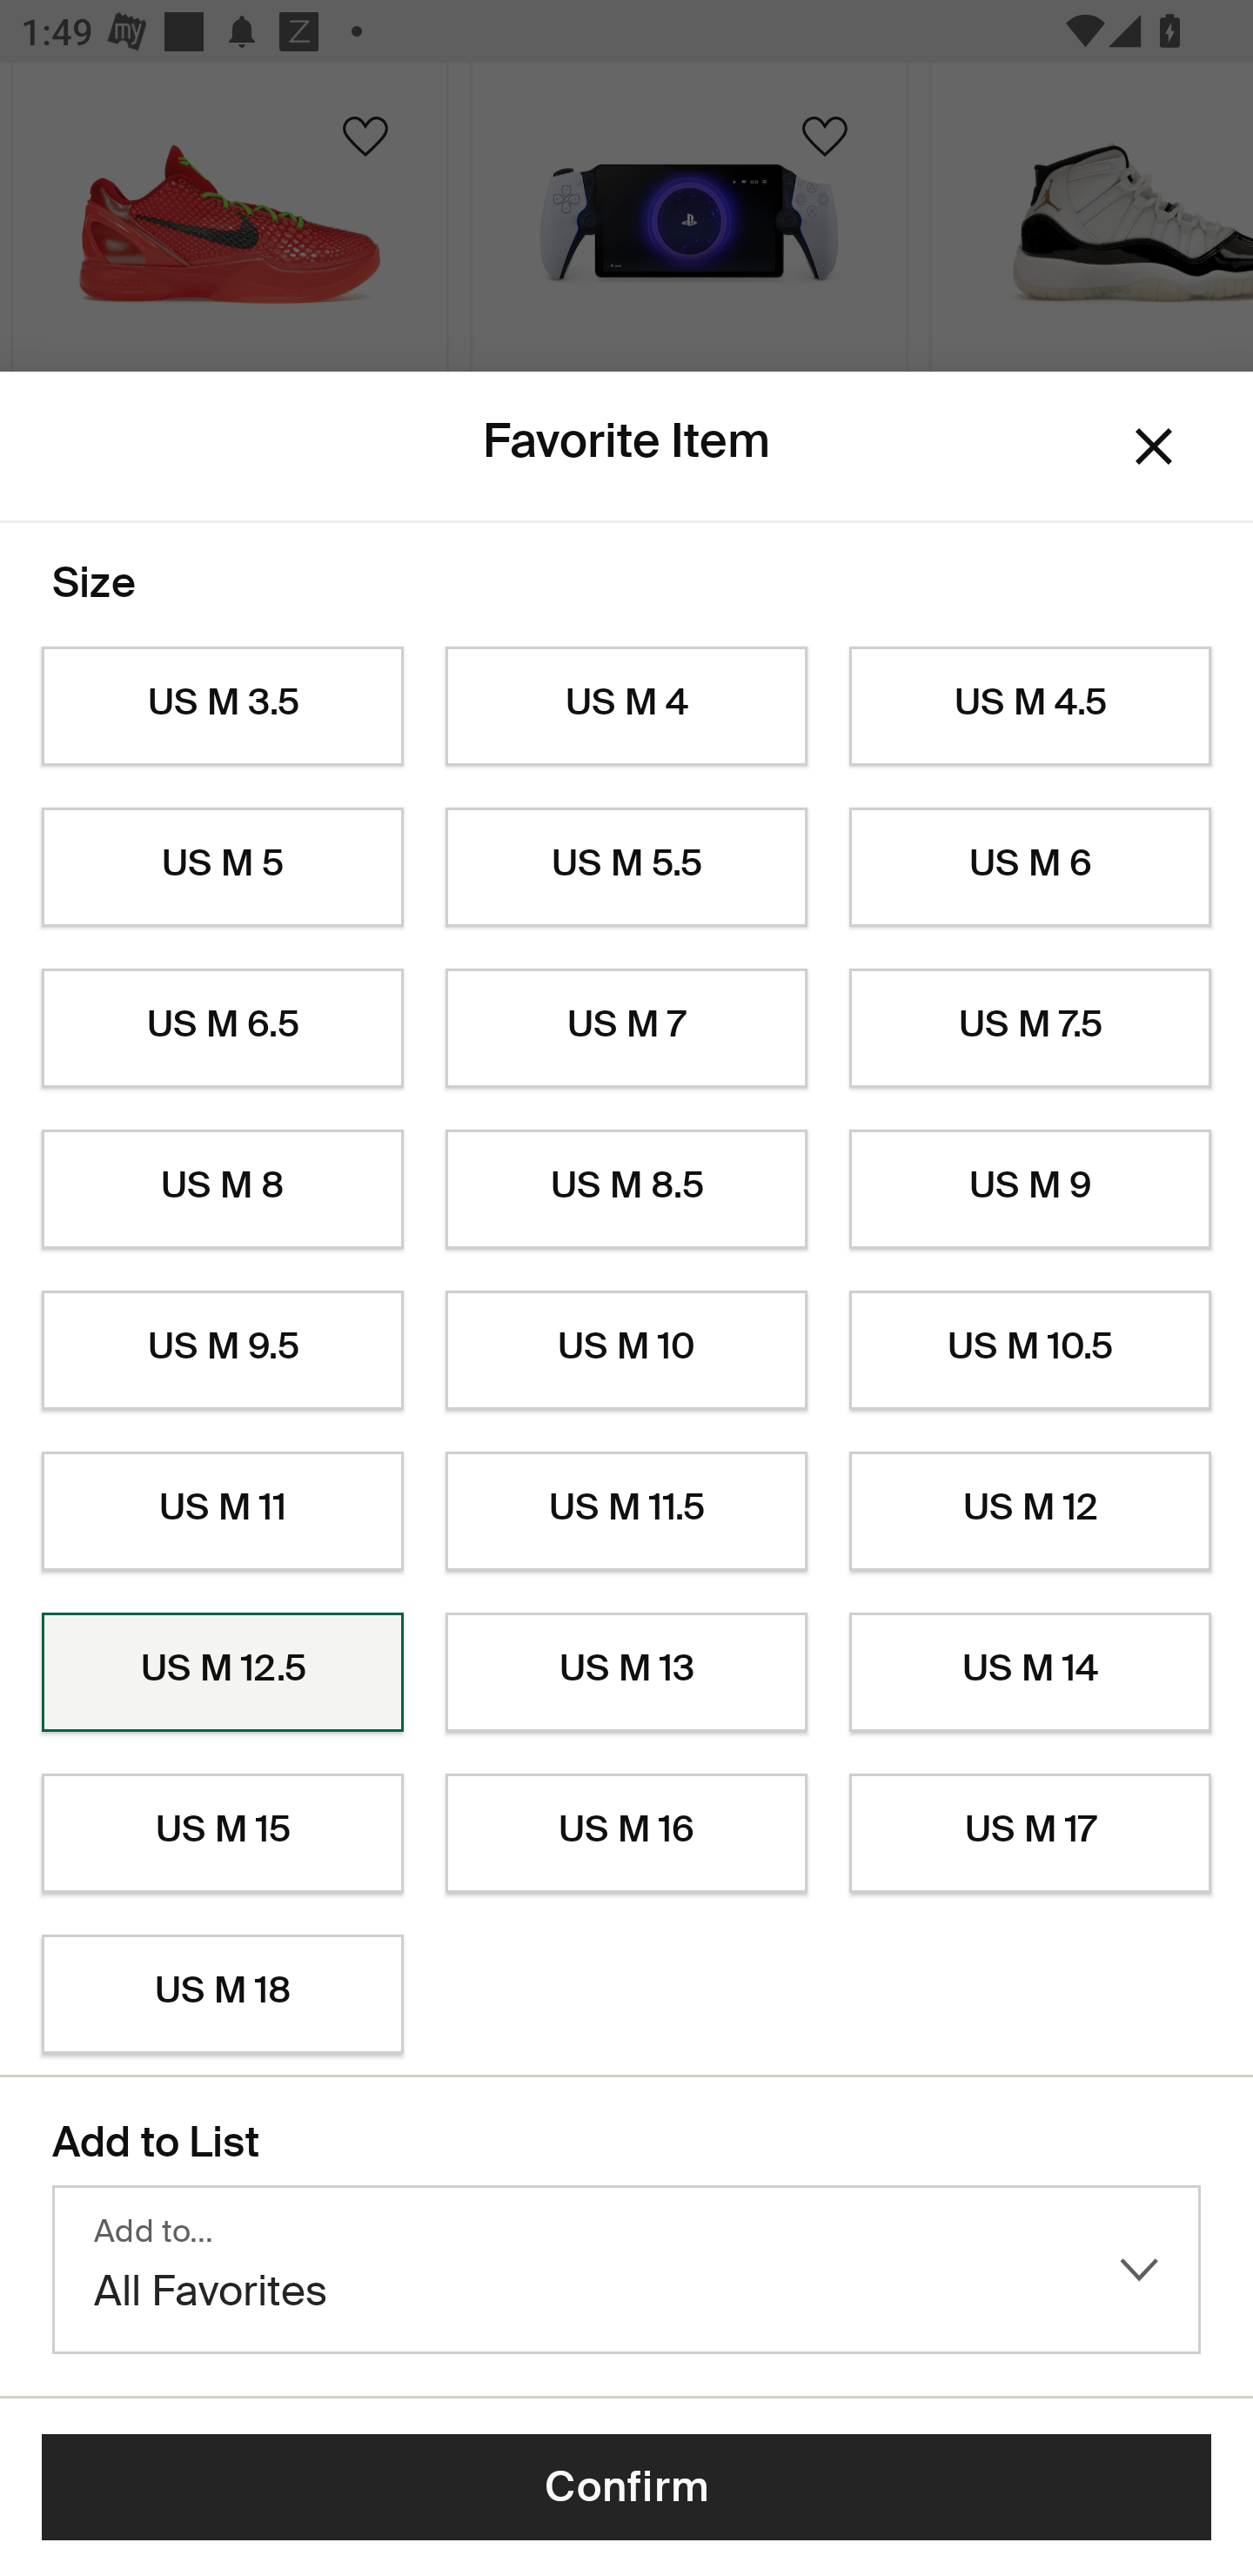 The height and width of the screenshot is (2576, 1253). I want to click on US M 8.5, so click(626, 1190).